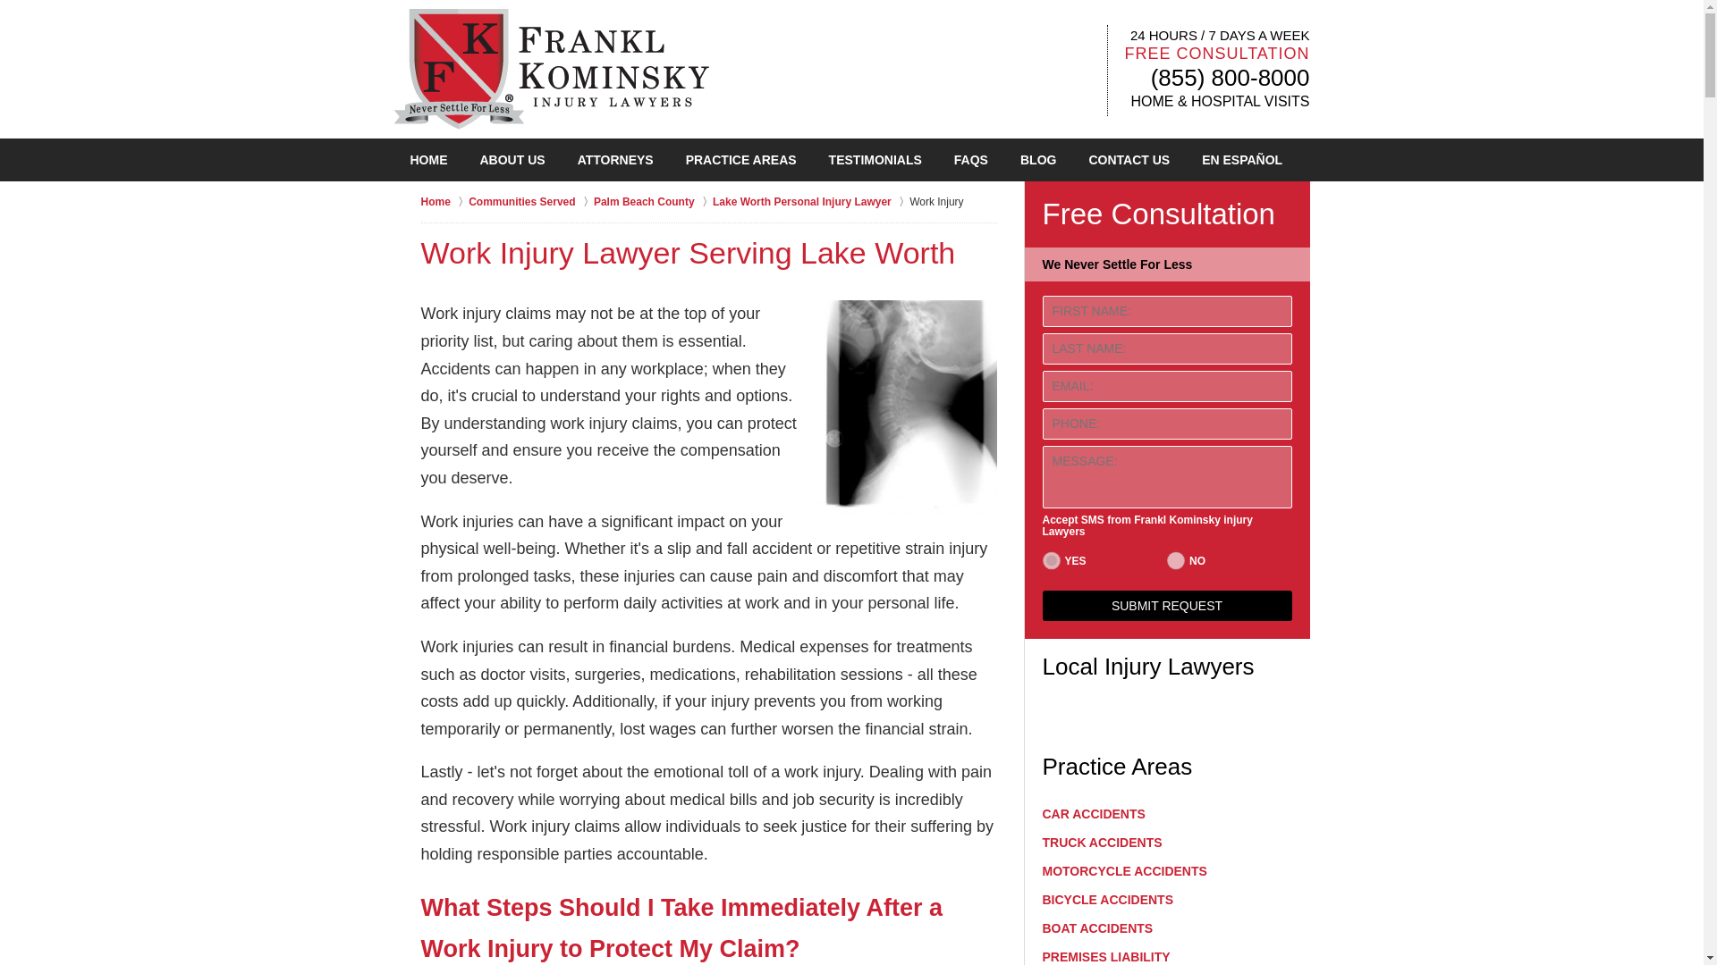  Describe the element at coordinates (810, 202) in the screenshot. I see `Lake Worth Personal Injury Lawyer` at that location.